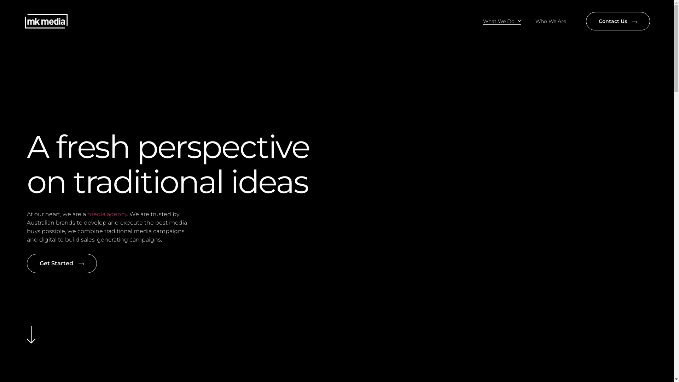 The height and width of the screenshot is (382, 679). Describe the element at coordinates (107, 214) in the screenshot. I see `media agency` at that location.